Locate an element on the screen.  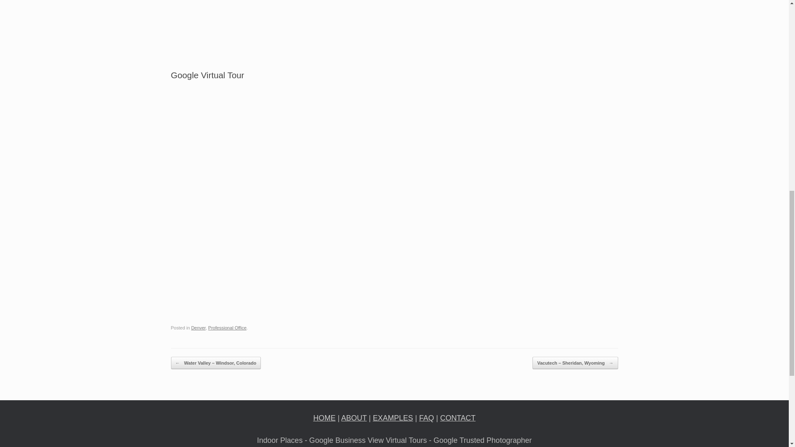
HOME is located at coordinates (324, 418).